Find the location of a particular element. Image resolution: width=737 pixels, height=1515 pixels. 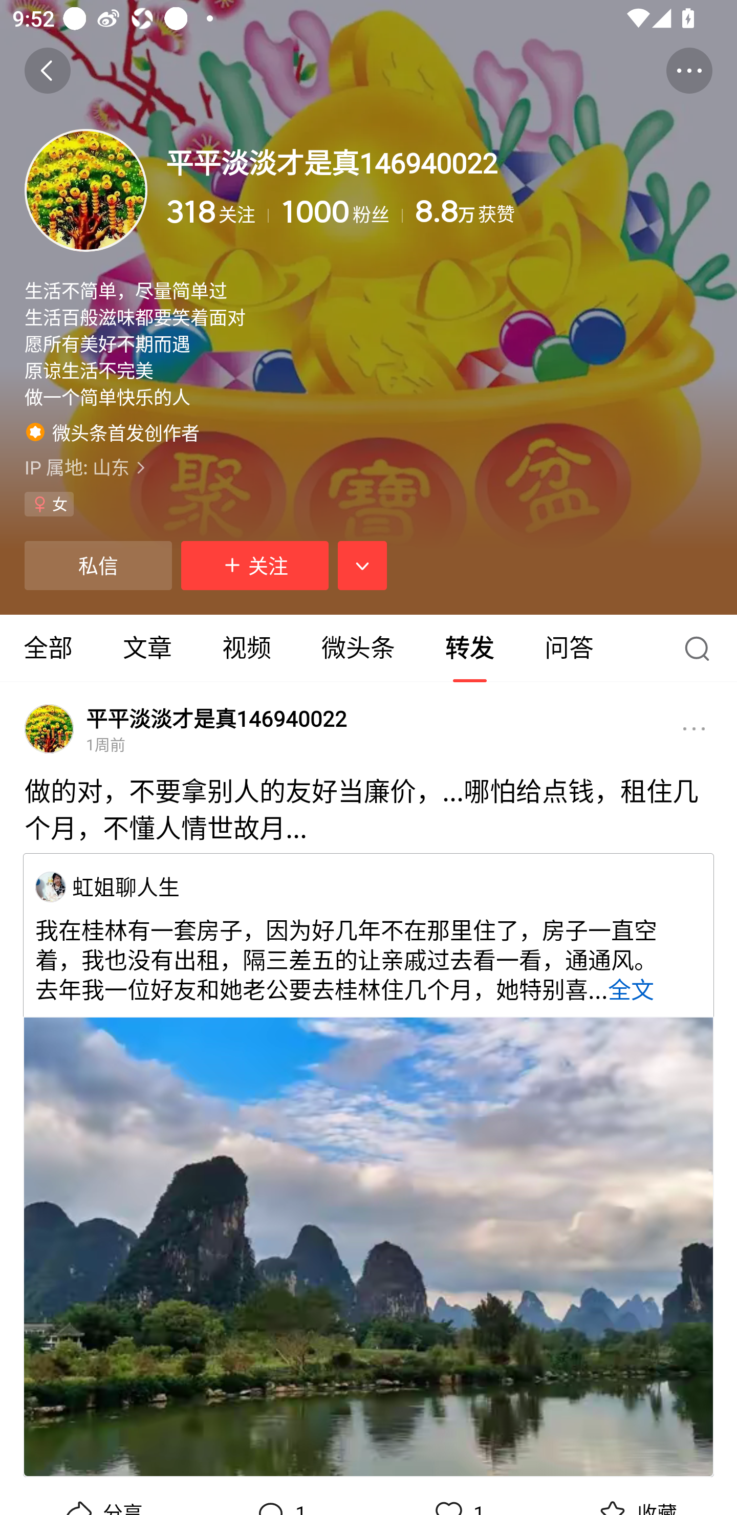

更多操作 is located at coordinates (689, 71).